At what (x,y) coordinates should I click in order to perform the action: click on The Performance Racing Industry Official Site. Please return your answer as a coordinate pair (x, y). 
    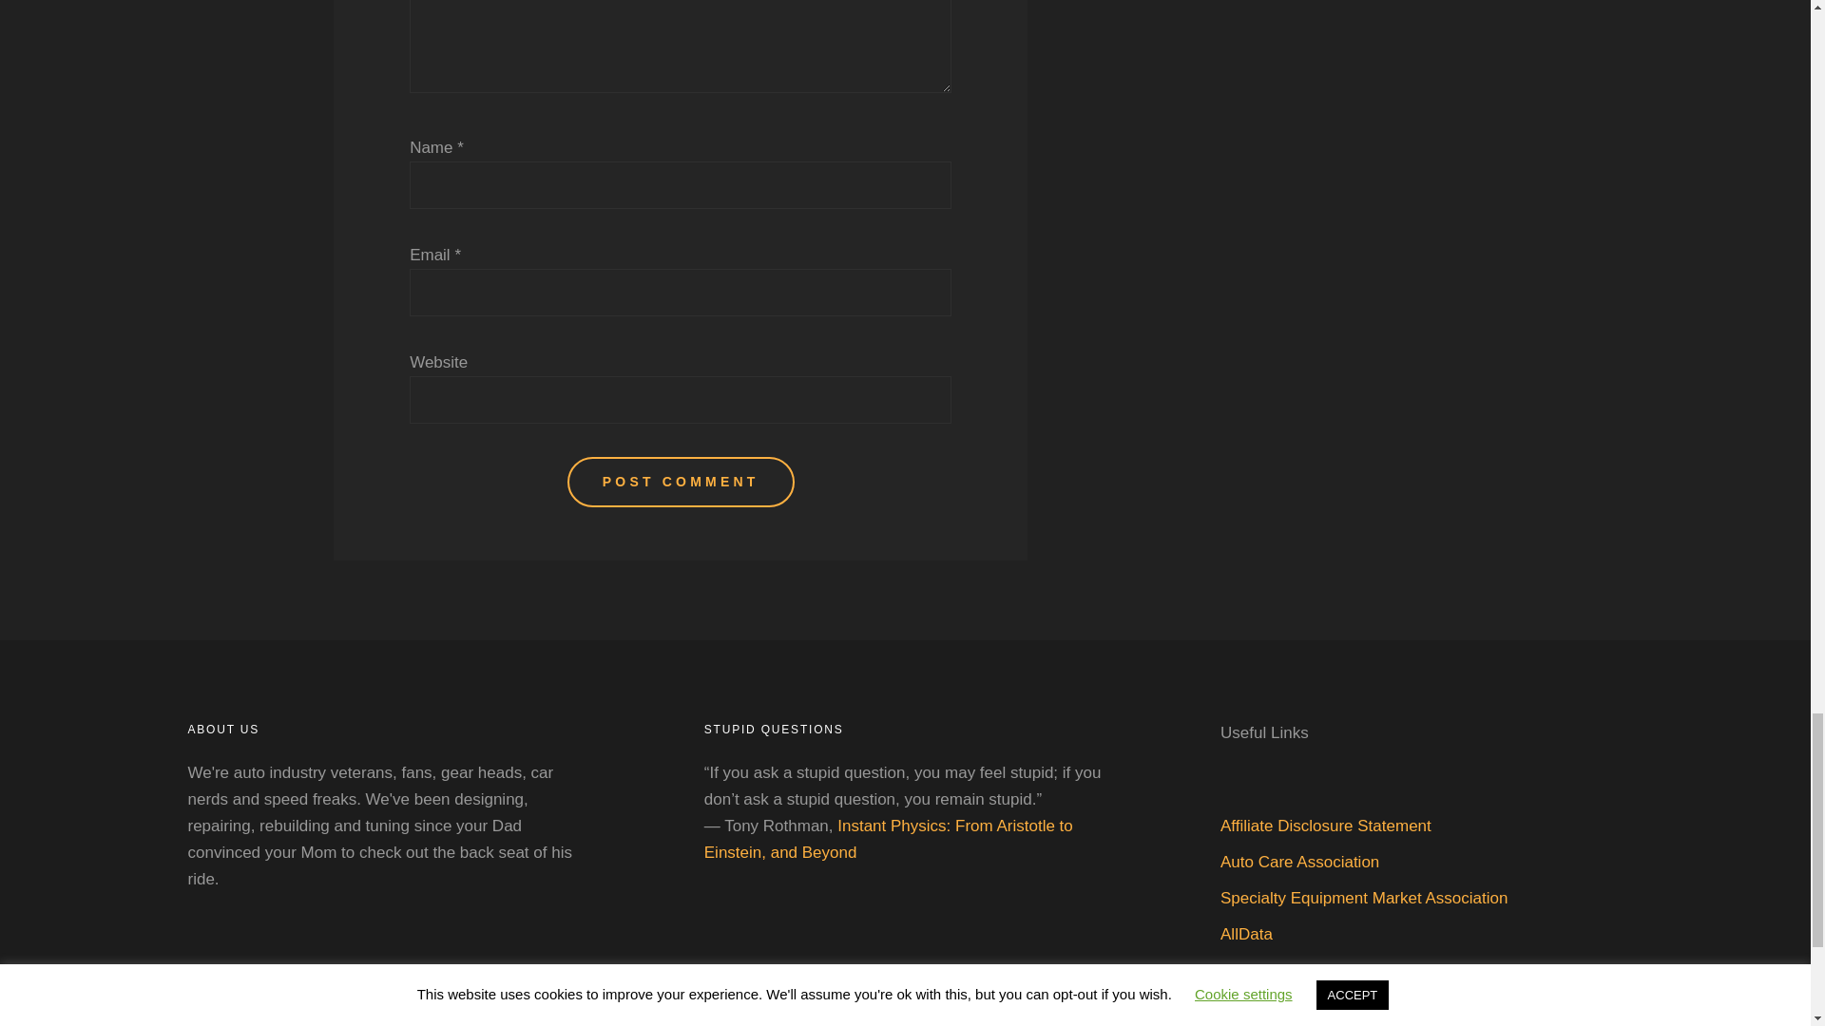
    Looking at the image, I should click on (1384, 1006).